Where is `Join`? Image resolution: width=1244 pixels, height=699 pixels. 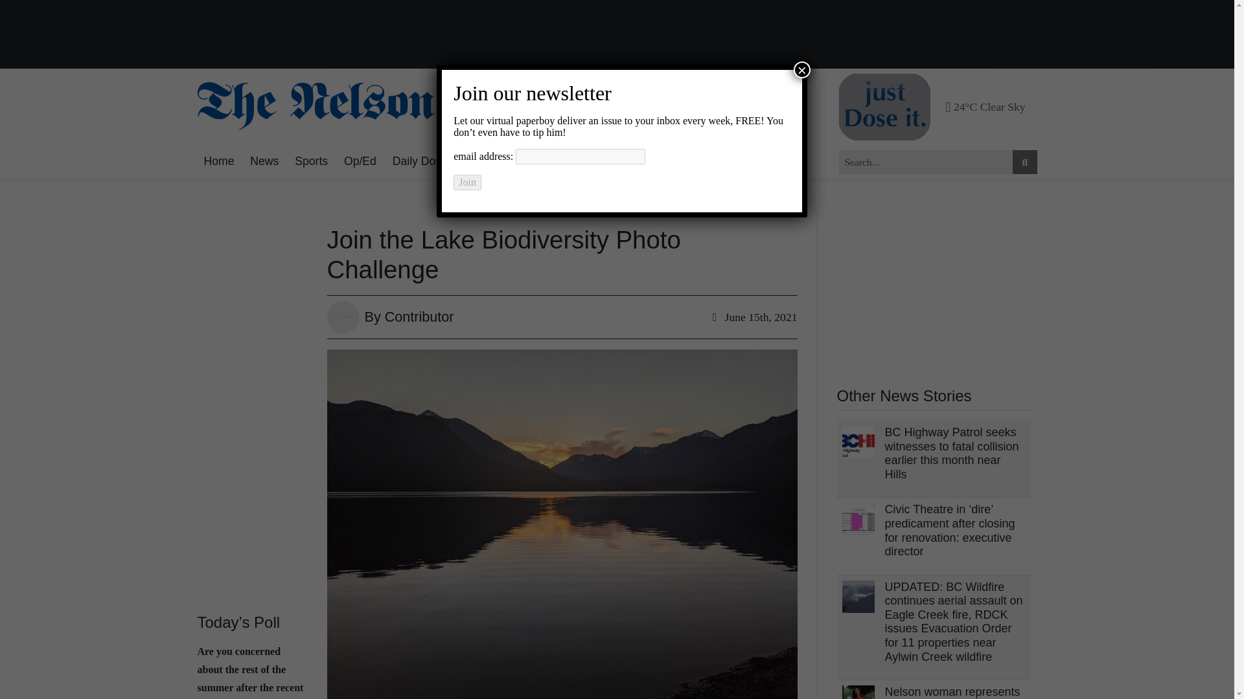
Join is located at coordinates (468, 183).